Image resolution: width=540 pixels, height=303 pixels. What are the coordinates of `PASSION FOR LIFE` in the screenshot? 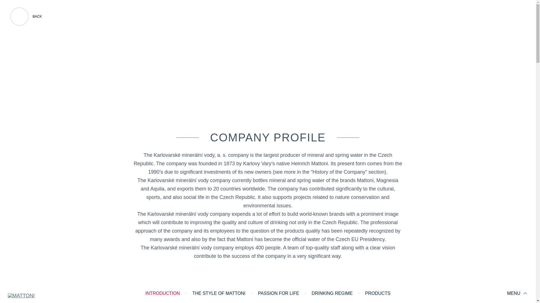 It's located at (278, 293).